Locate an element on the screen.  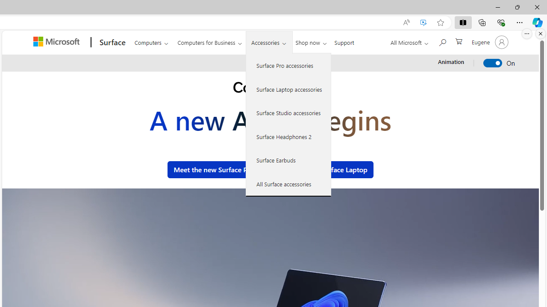
Support is located at coordinates (344, 41).